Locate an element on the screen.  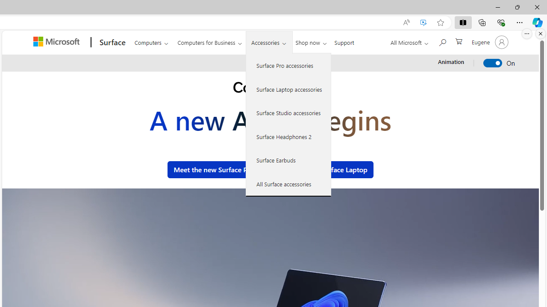
Support is located at coordinates (344, 41).